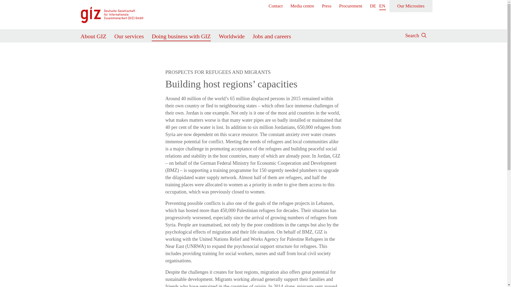 Image resolution: width=511 pixels, height=287 pixels. What do you see at coordinates (373, 6) in the screenshot?
I see `DE` at bounding box center [373, 6].